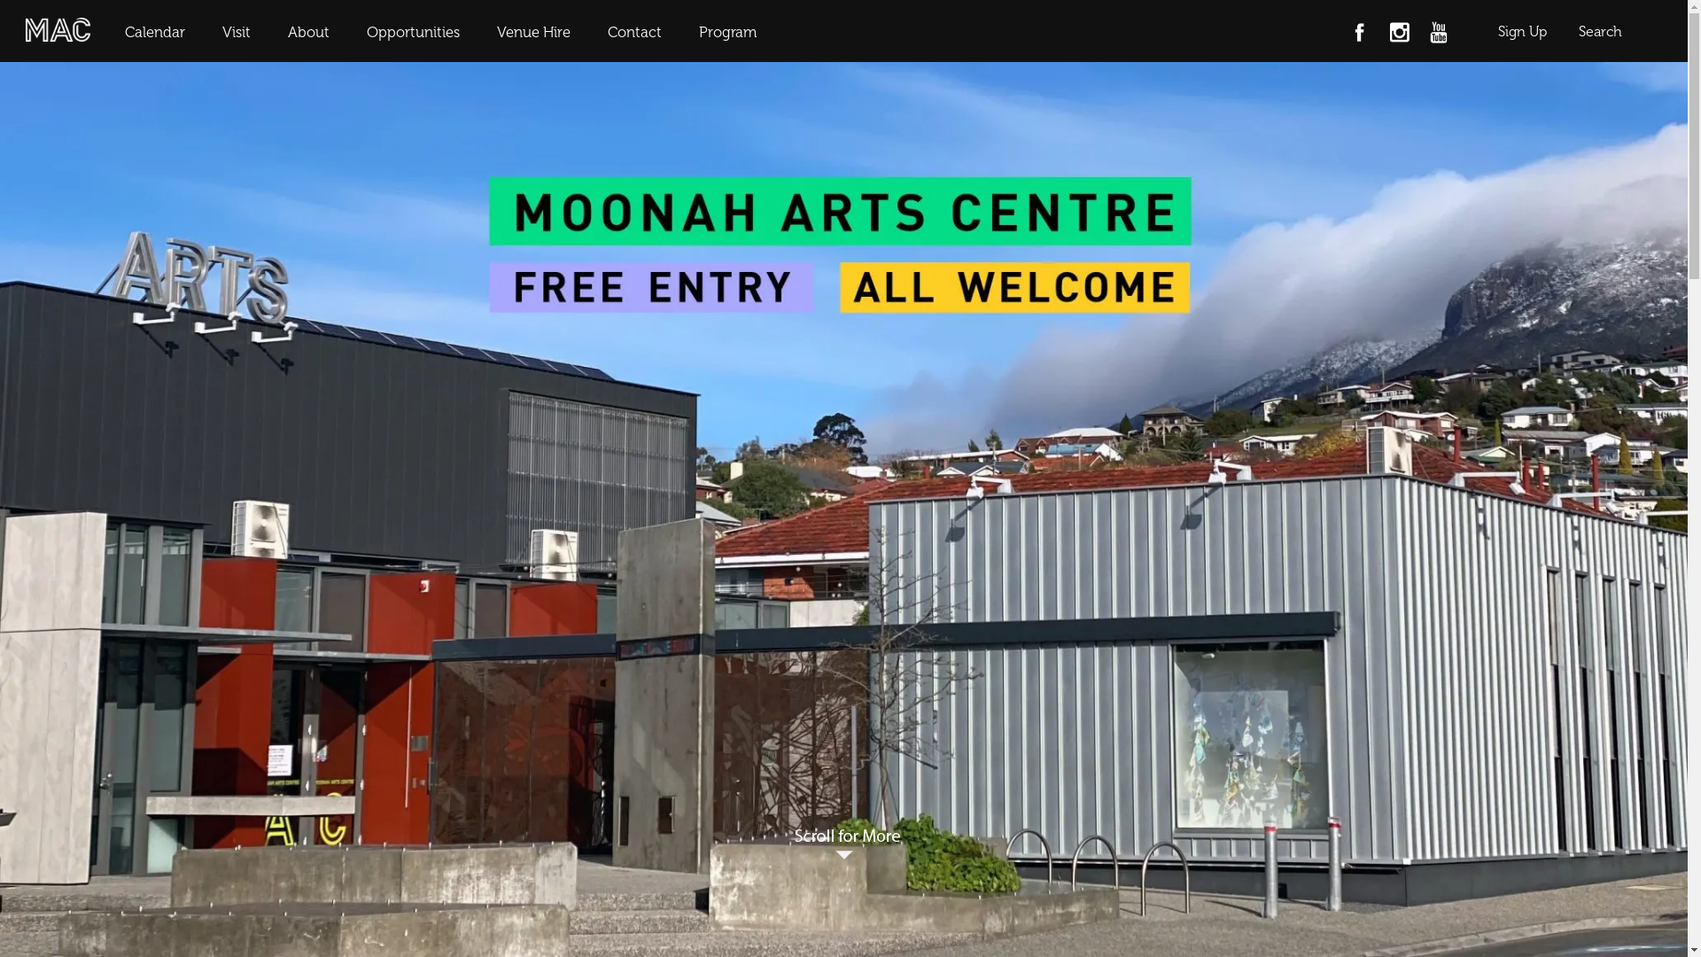  What do you see at coordinates (634, 32) in the screenshot?
I see `Contact` at bounding box center [634, 32].